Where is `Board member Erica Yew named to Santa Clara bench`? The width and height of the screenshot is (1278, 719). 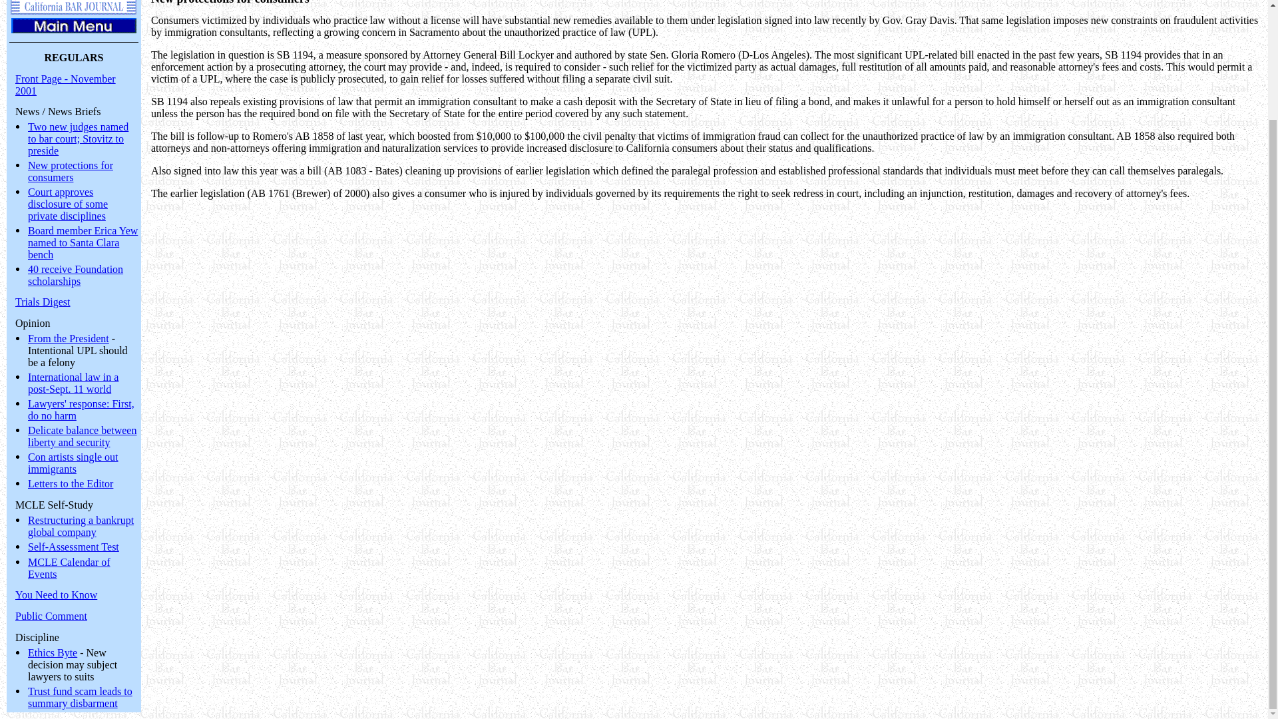
Board member Erica Yew named to Santa Clara bench is located at coordinates (83, 242).